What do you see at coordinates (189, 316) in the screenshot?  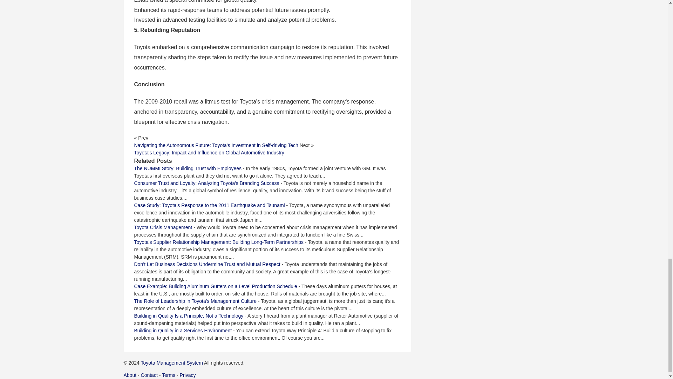 I see `Building in Quality Is a Principle, Not a Technology` at bounding box center [189, 316].